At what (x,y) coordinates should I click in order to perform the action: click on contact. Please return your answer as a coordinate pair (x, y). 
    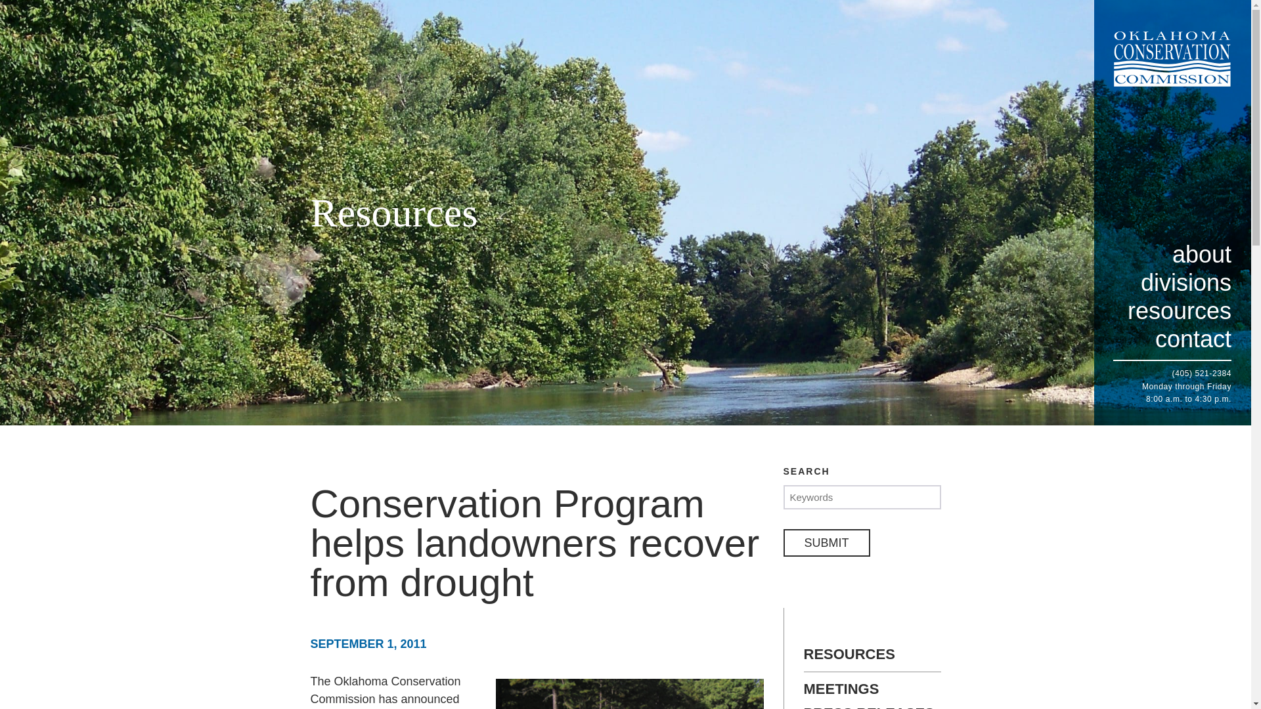
    Looking at the image, I should click on (1172, 339).